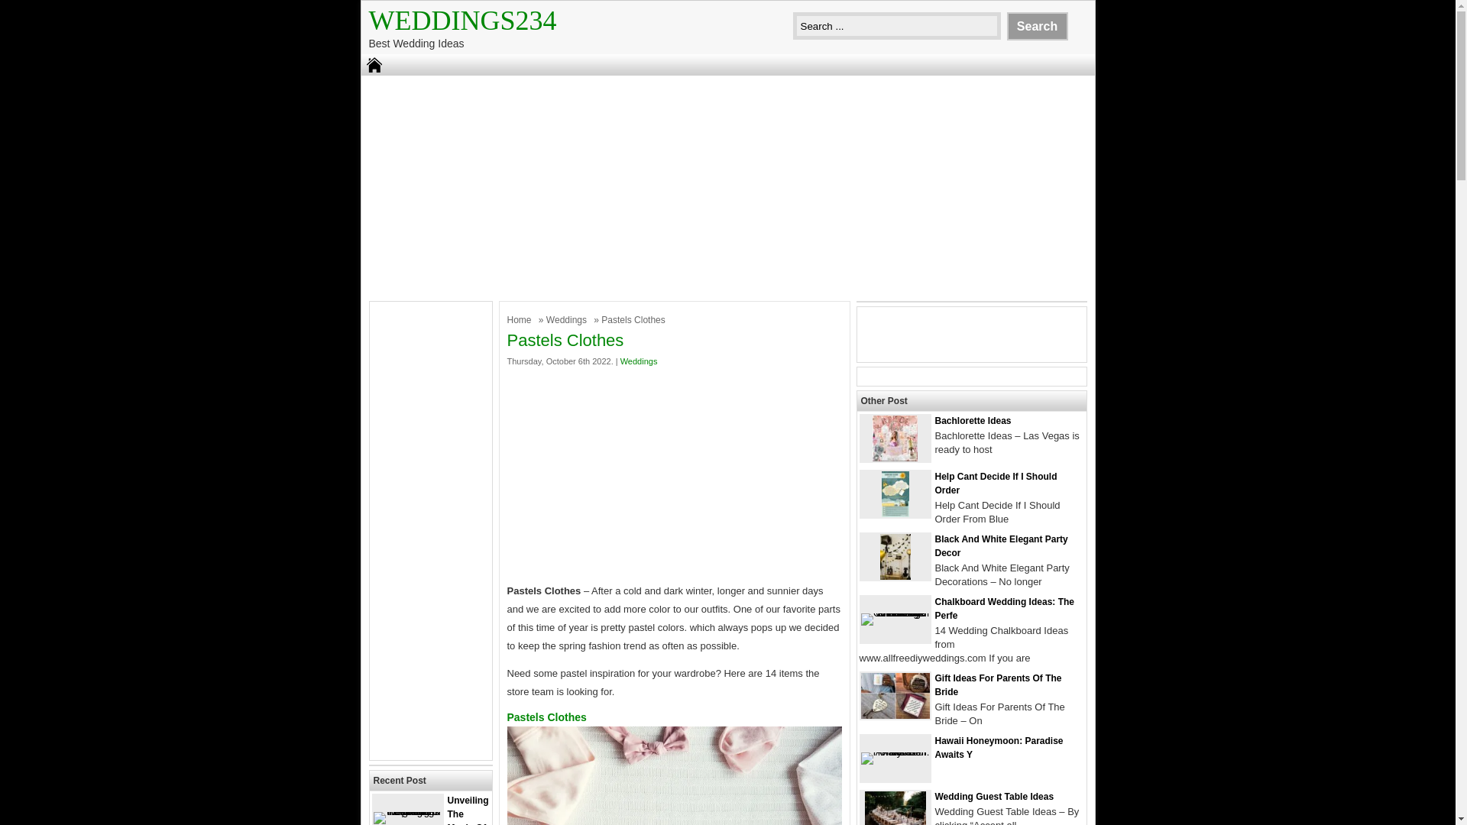 Image resolution: width=1467 pixels, height=825 pixels. Describe the element at coordinates (897, 26) in the screenshot. I see `Search ... ` at that location.